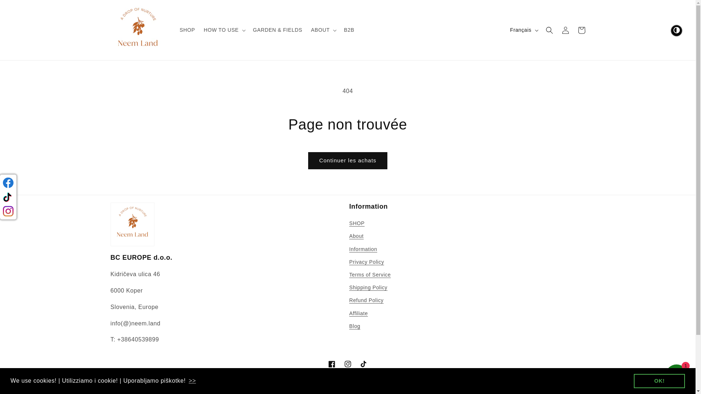 The height and width of the screenshot is (394, 701). Describe the element at coordinates (676, 376) in the screenshot. I see `Chat de la boutique en ligne Shopify` at that location.